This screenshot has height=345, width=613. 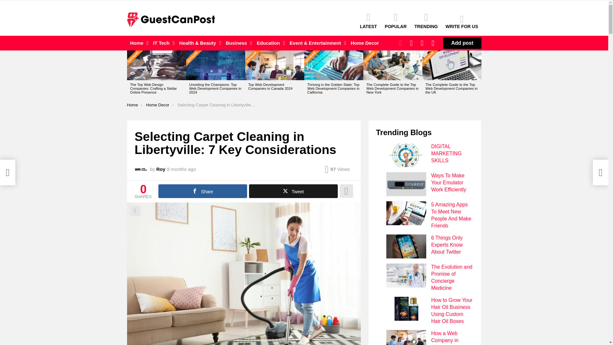 What do you see at coordinates (395, 20) in the screenshot?
I see `POPULAR` at bounding box center [395, 20].